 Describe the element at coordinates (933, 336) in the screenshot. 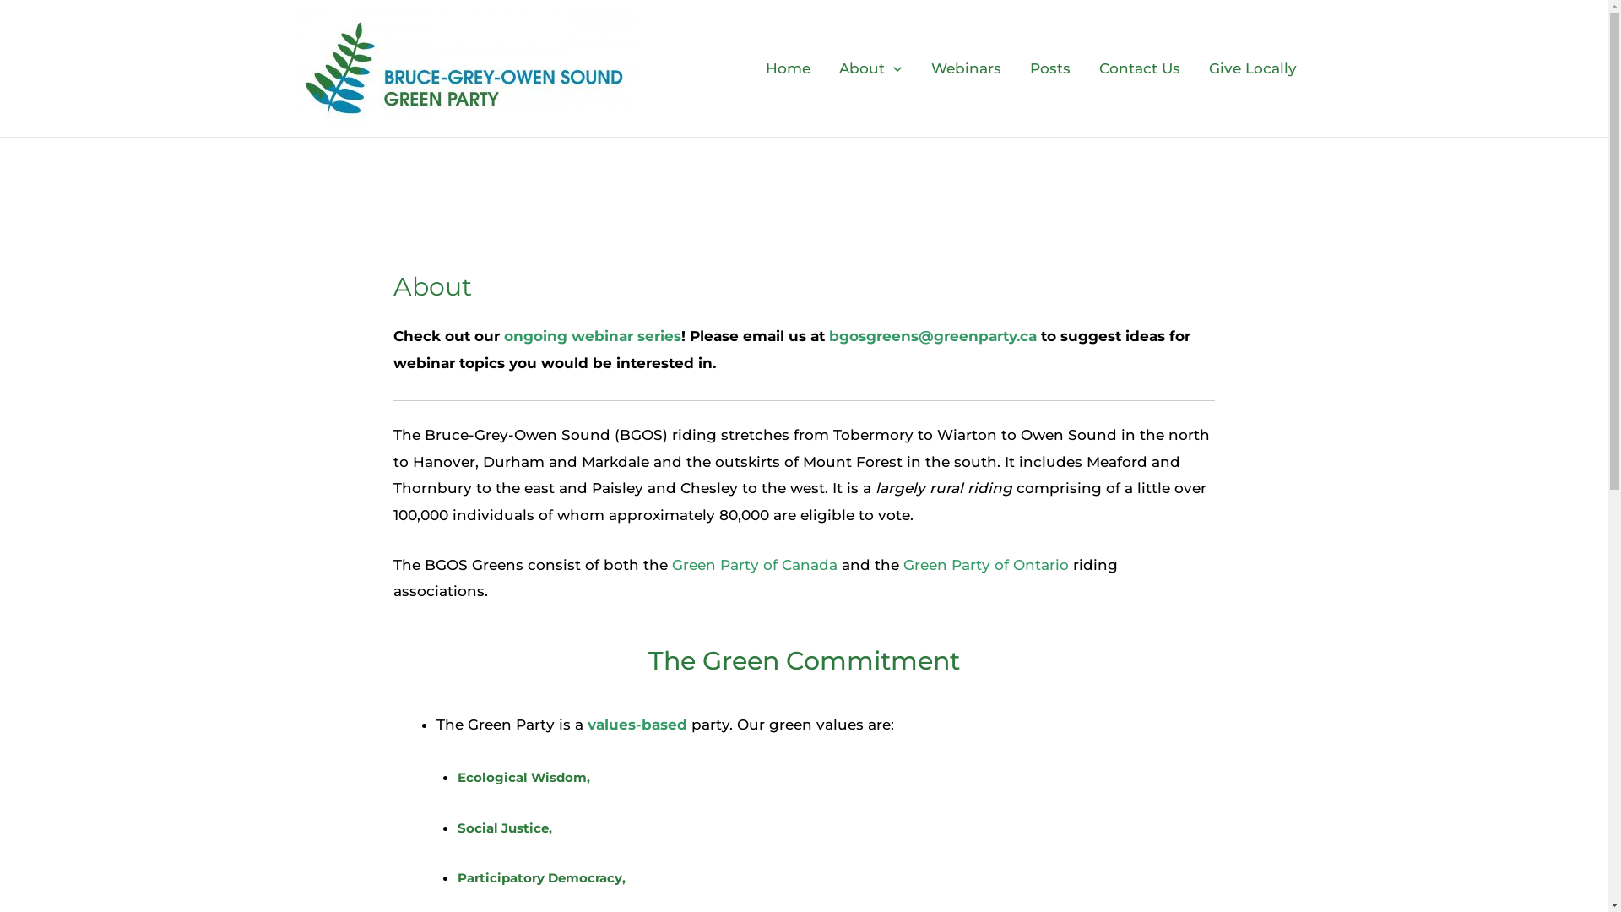

I see `bgosgreens@greenparty.ca` at that location.